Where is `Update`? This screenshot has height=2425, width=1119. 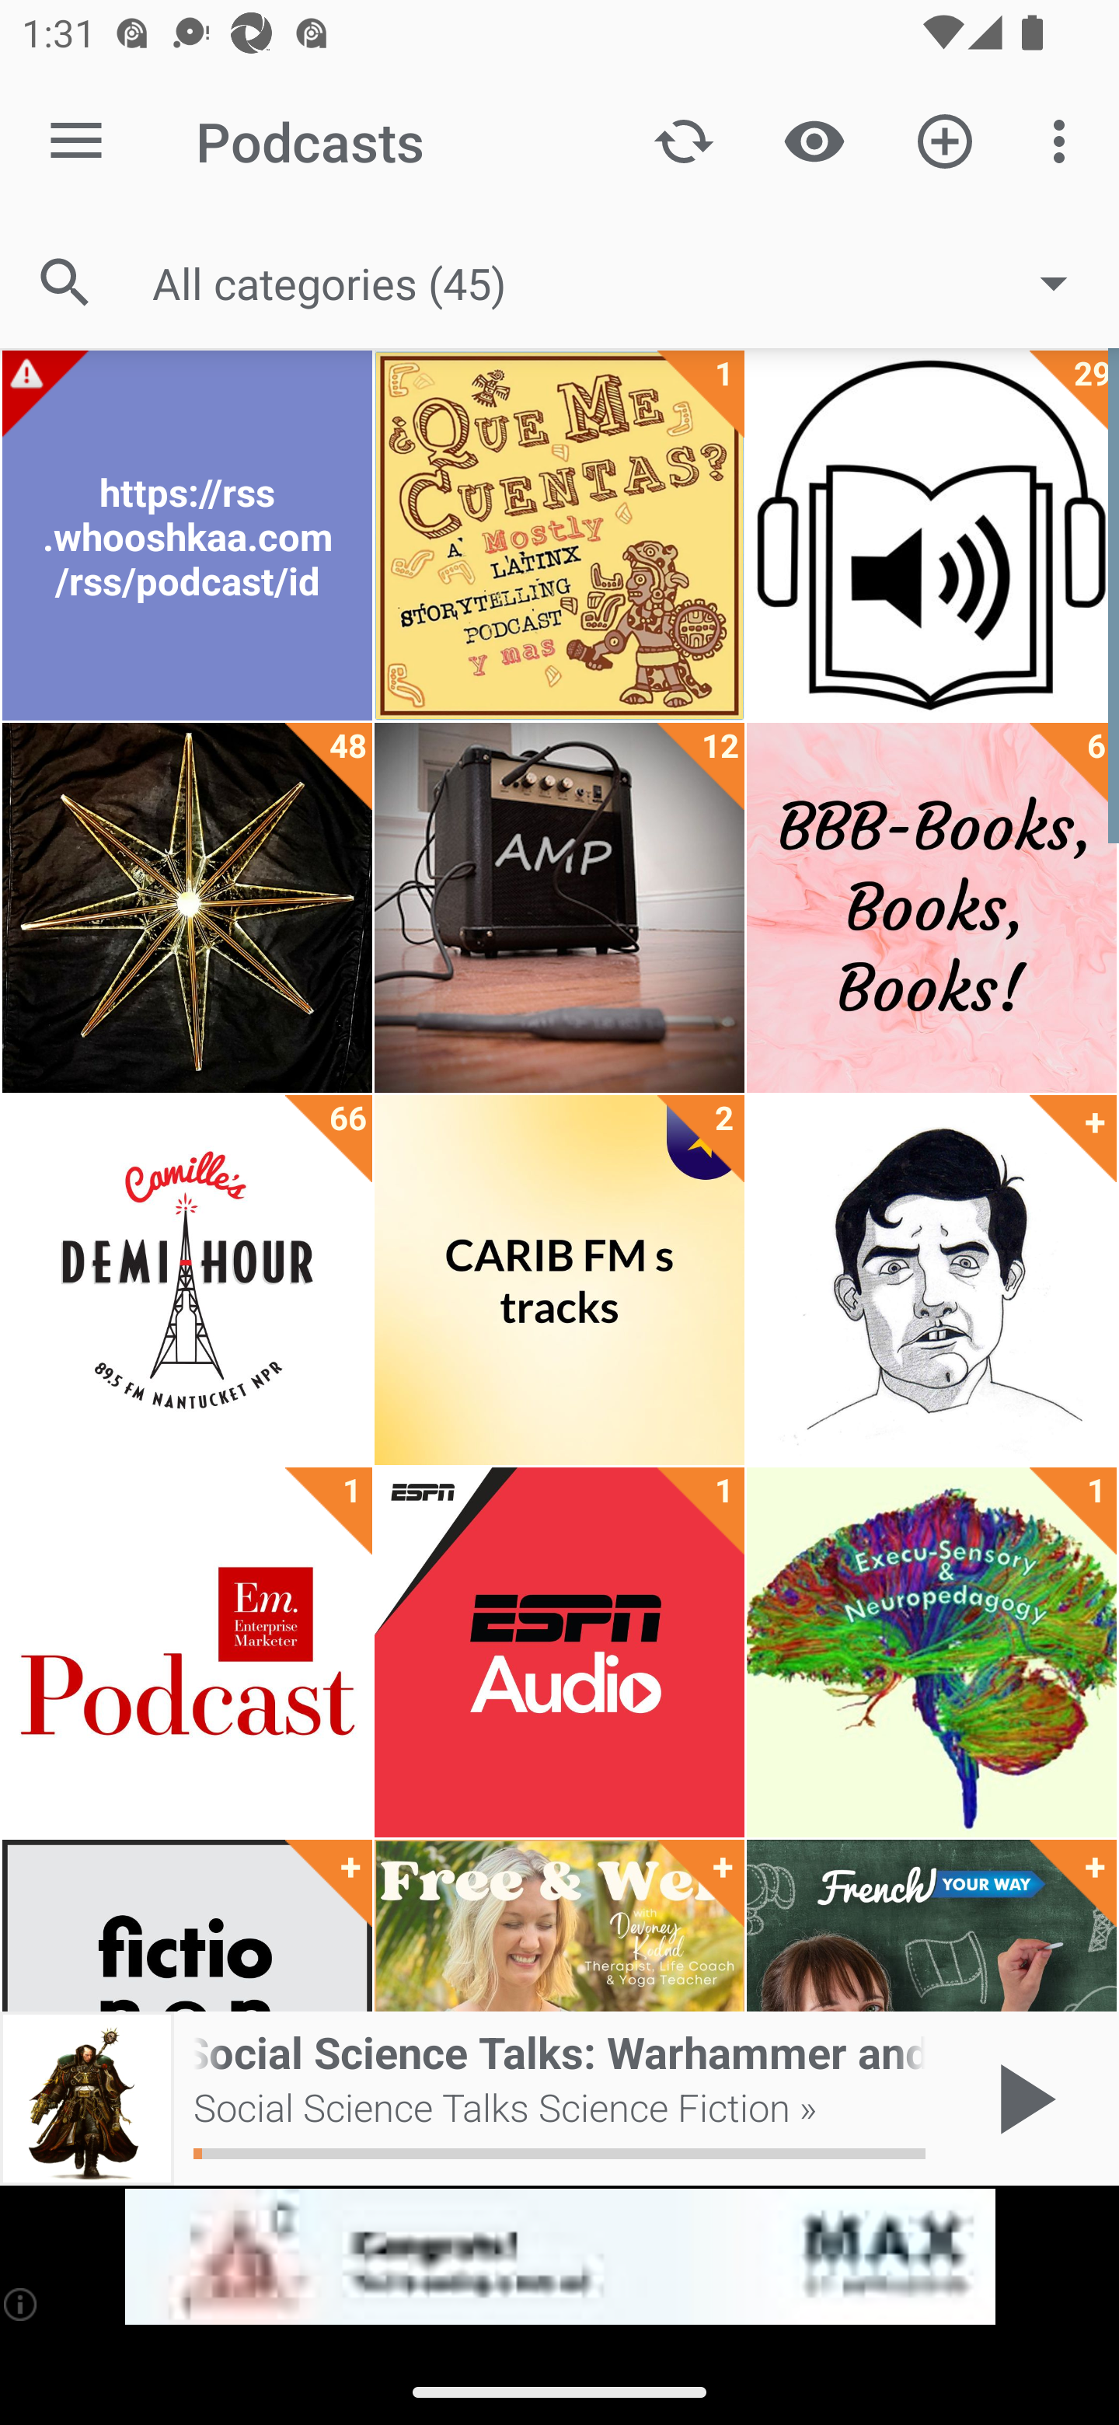 Update is located at coordinates (684, 140).